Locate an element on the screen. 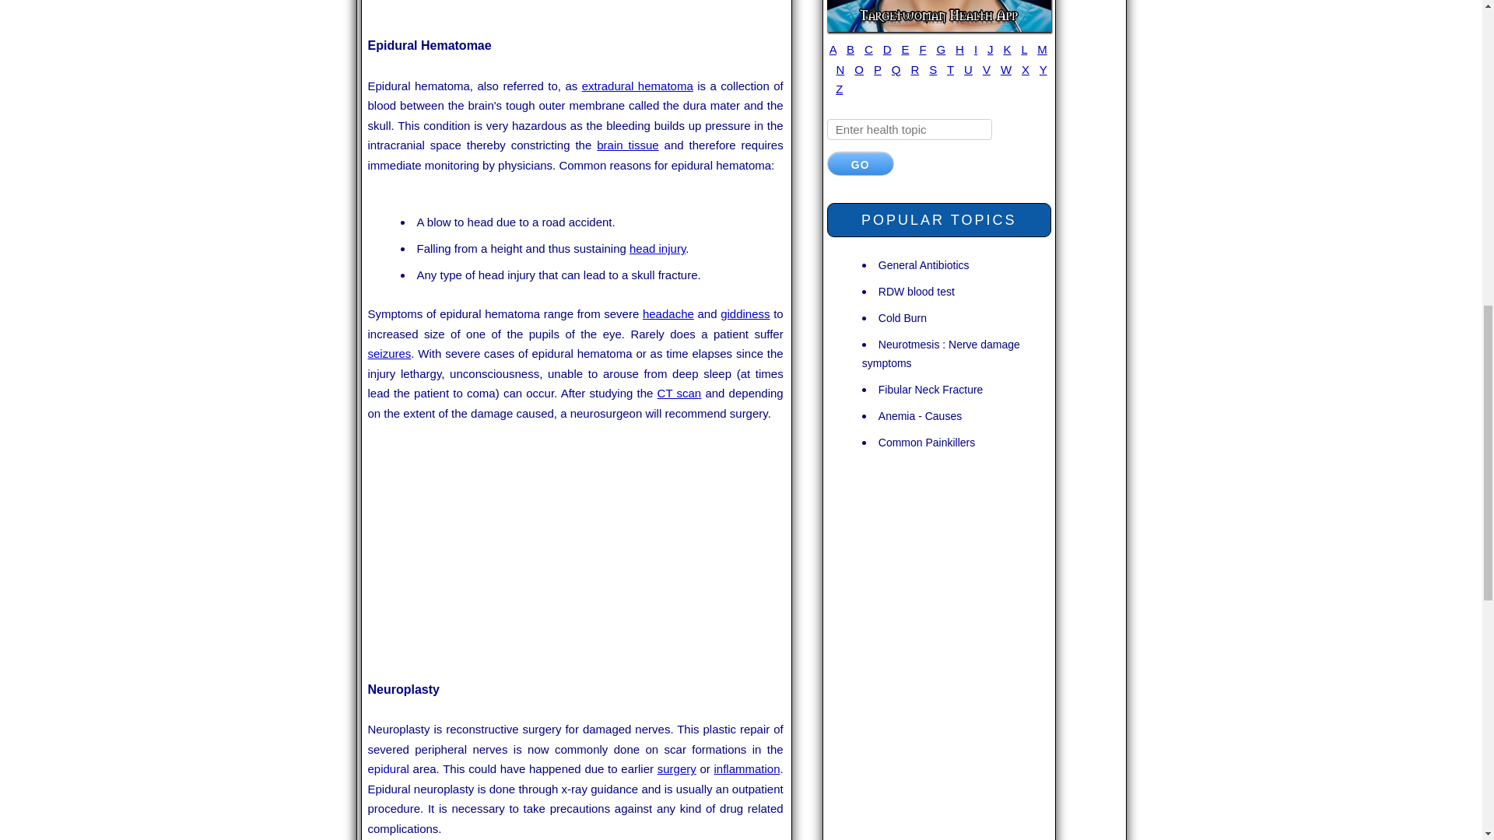 This screenshot has width=1494, height=840. inflammation is located at coordinates (747, 768).